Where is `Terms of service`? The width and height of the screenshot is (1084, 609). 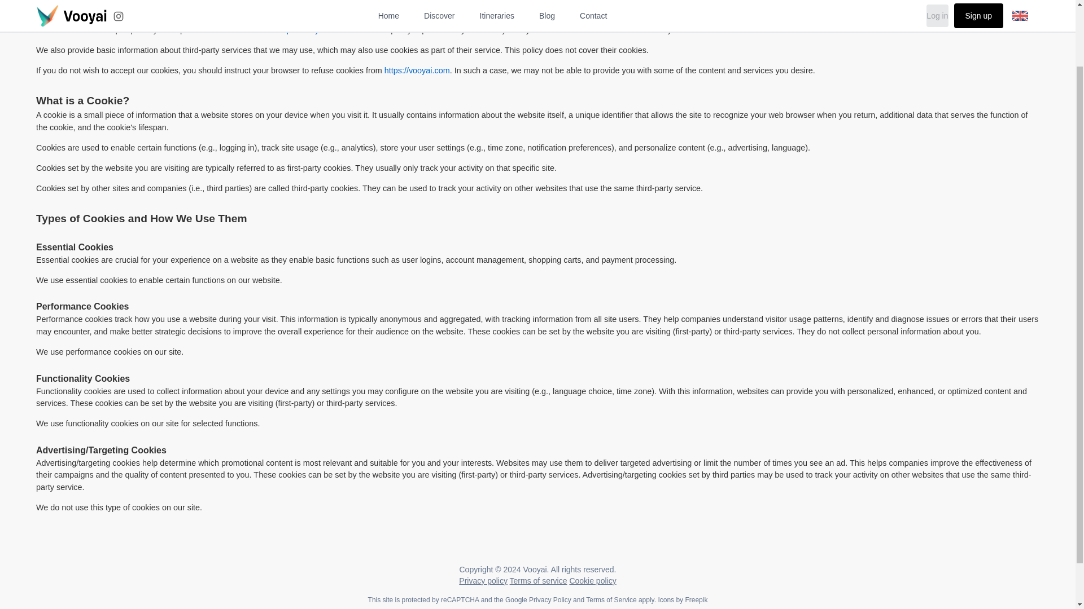
Terms of service is located at coordinates (538, 580).